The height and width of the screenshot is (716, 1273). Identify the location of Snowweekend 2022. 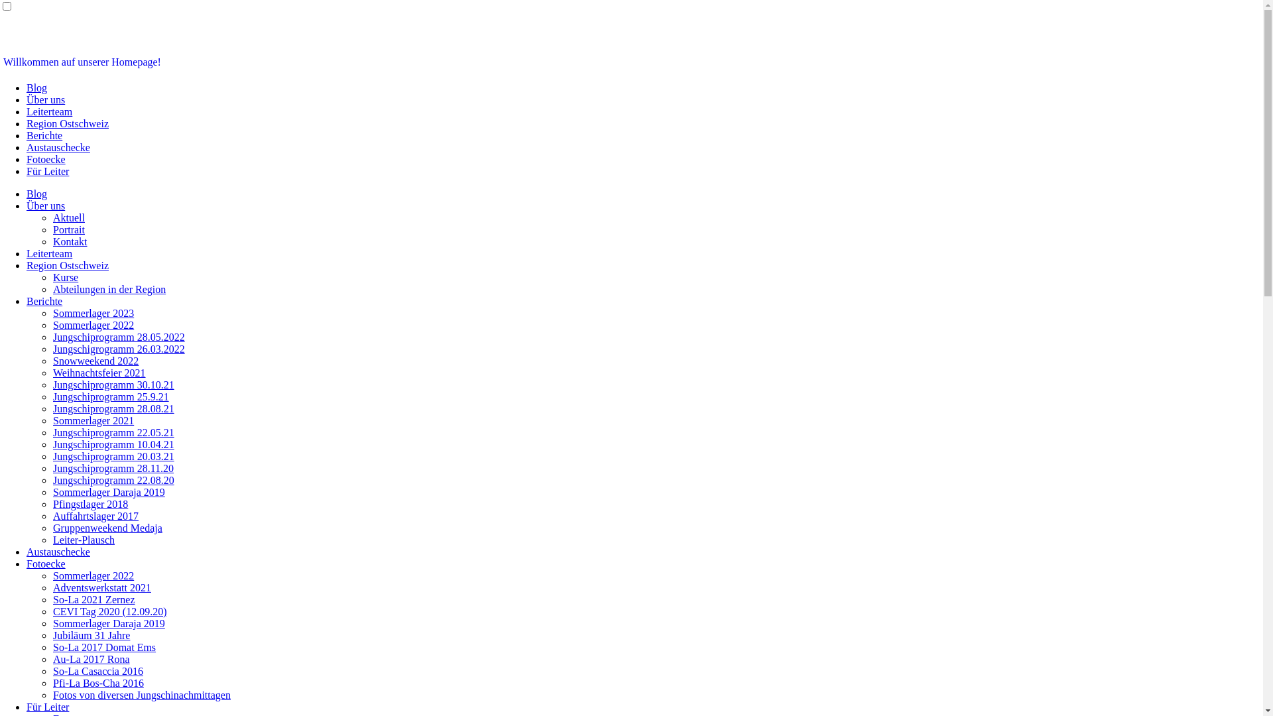
(95, 361).